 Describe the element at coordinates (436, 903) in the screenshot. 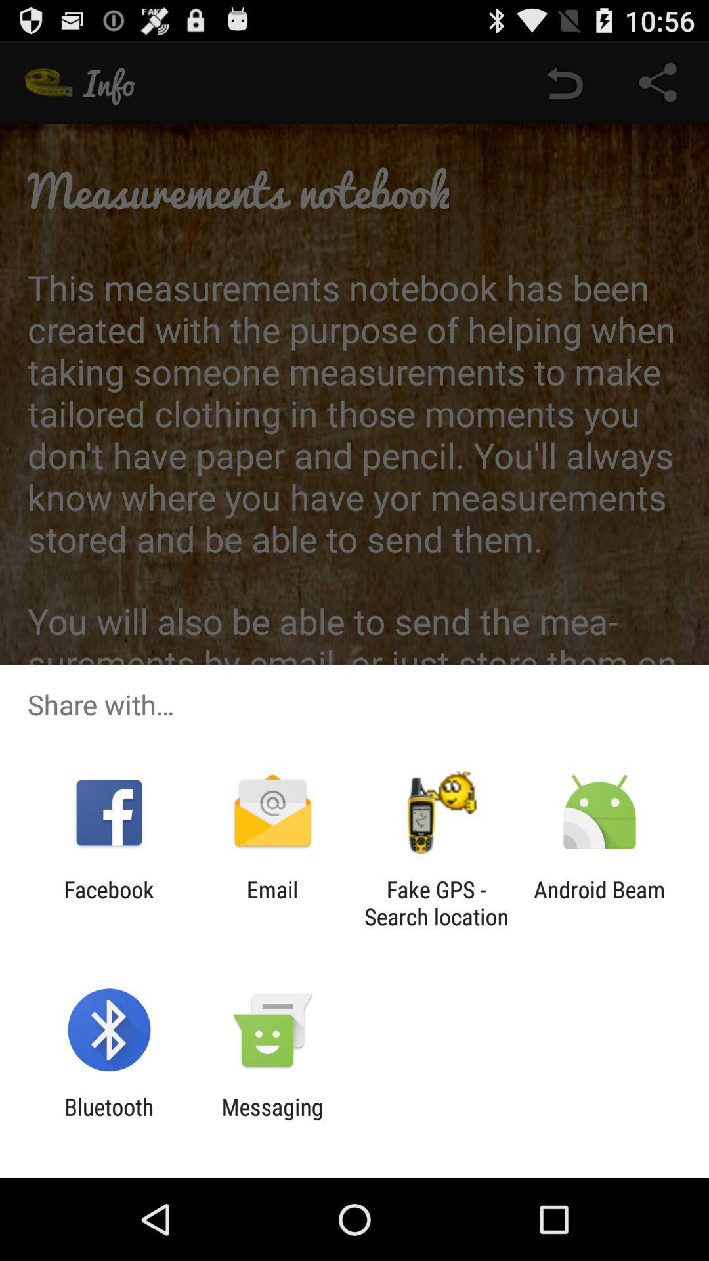

I see `choose the item next to the android beam app` at that location.